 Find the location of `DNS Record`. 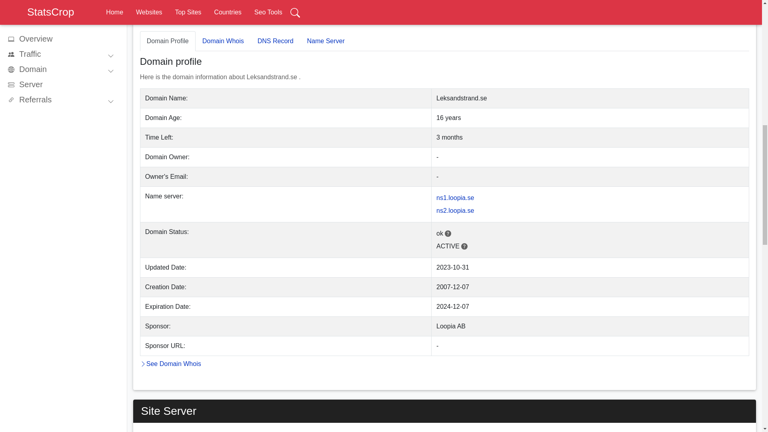

DNS Record is located at coordinates (275, 41).